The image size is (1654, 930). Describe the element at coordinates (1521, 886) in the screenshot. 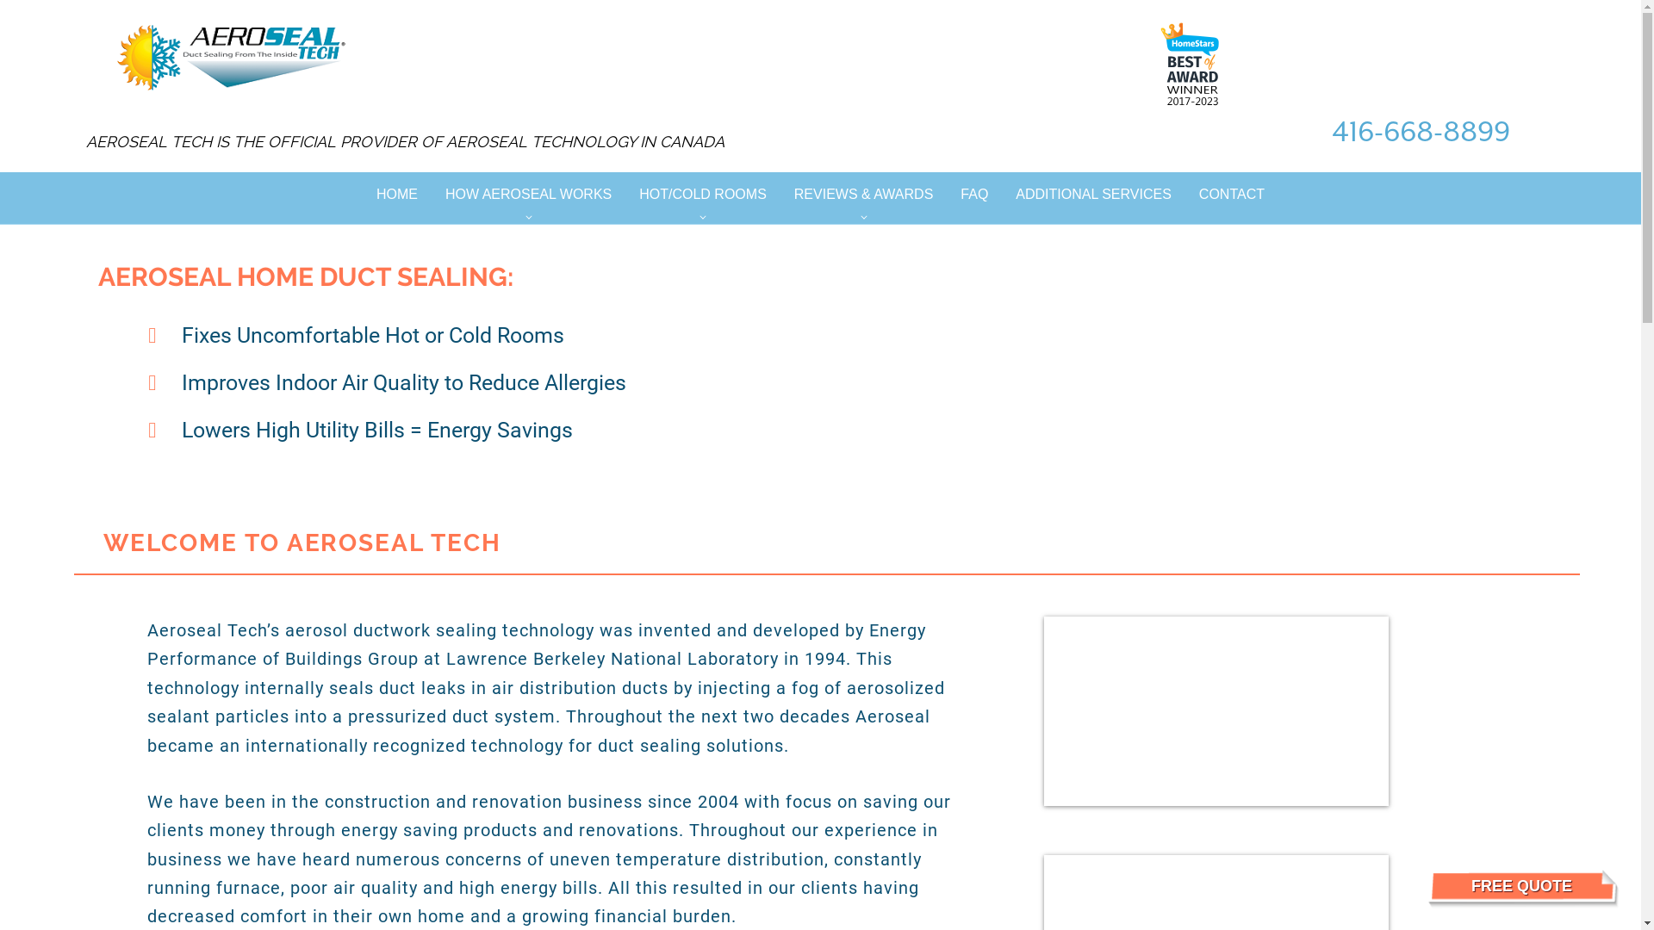

I see `FREE QUOTE` at that location.